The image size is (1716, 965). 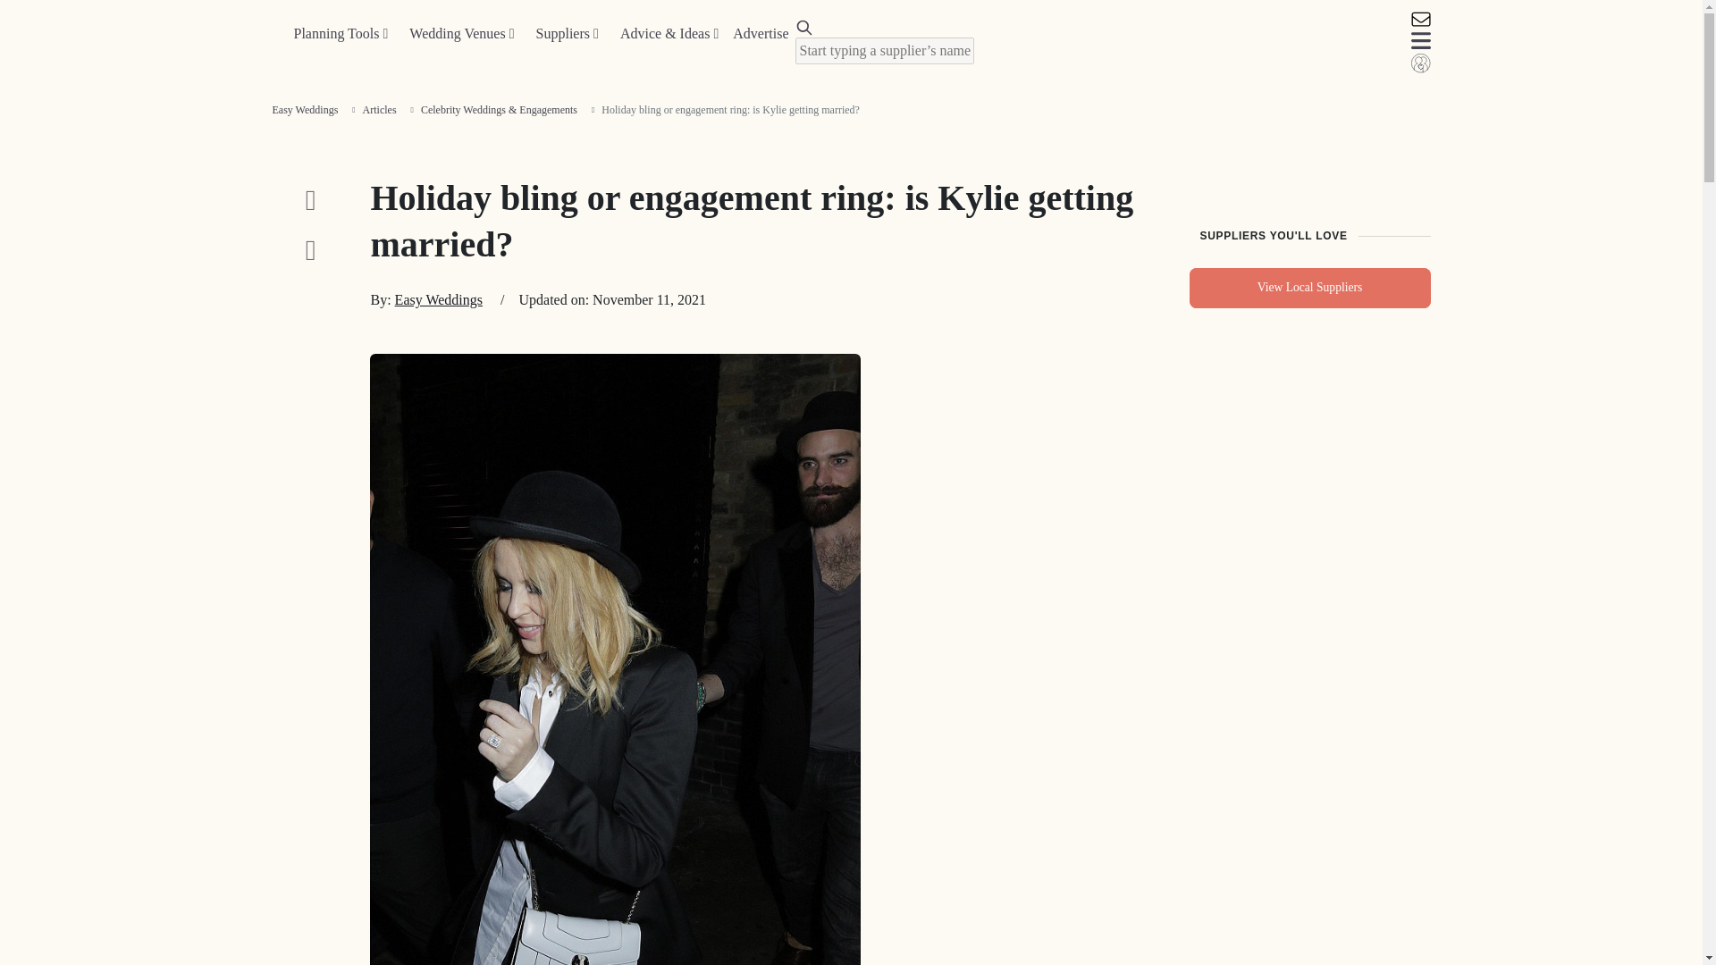 What do you see at coordinates (761, 34) in the screenshot?
I see `Advertise` at bounding box center [761, 34].